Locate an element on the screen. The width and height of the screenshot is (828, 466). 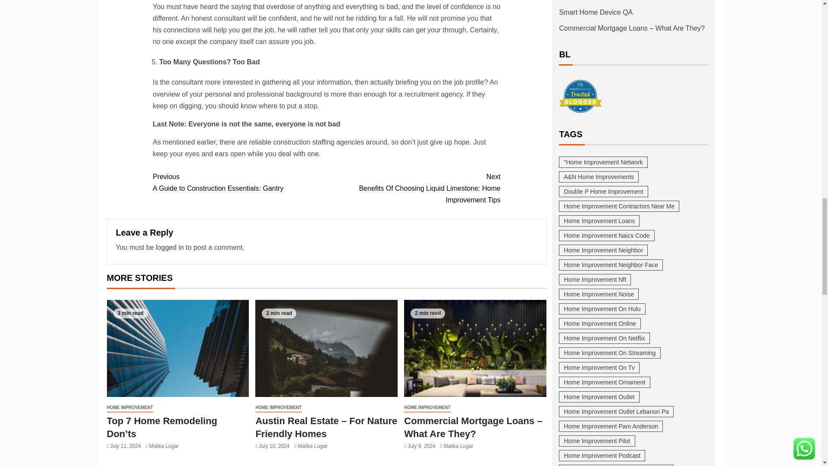
HOME IMPROVEMENT is located at coordinates (239, 183).